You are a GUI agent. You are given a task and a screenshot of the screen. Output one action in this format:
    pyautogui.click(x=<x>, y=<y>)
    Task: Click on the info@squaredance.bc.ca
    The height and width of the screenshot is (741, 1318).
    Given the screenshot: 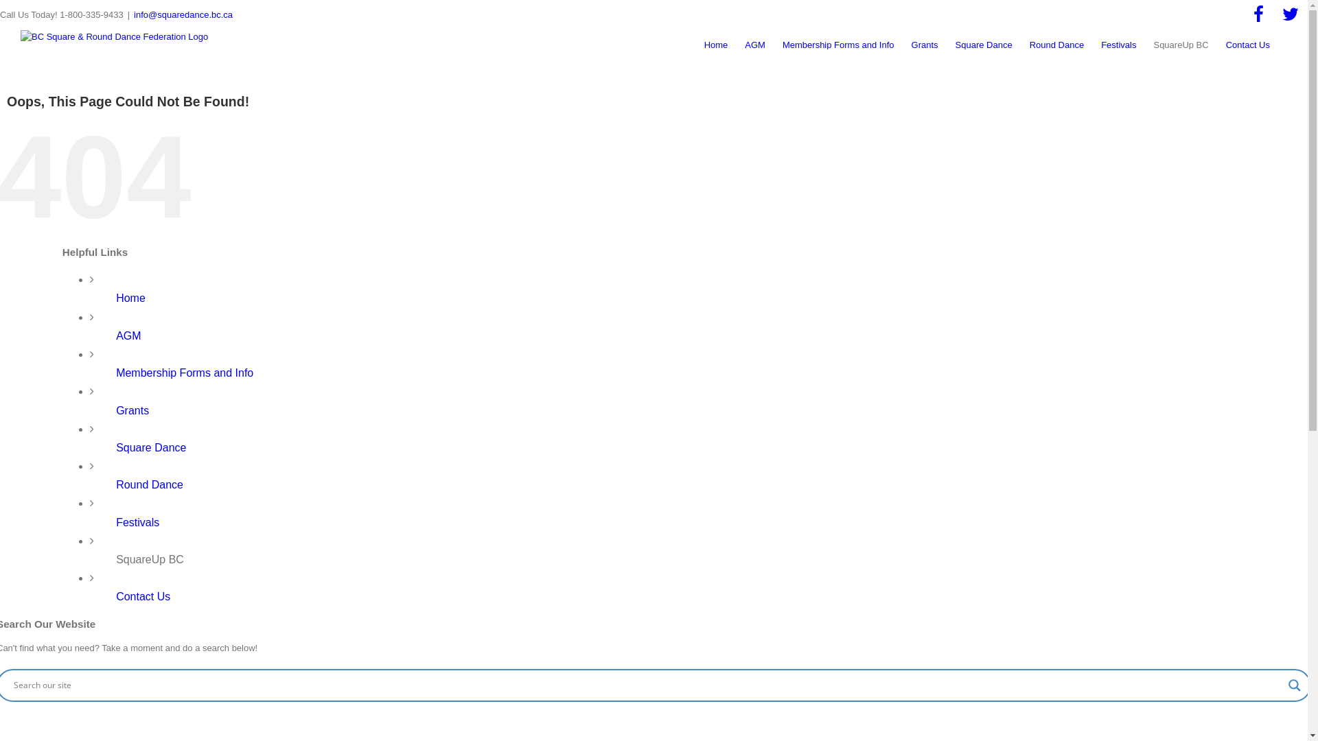 What is the action you would take?
    pyautogui.click(x=183, y=15)
    